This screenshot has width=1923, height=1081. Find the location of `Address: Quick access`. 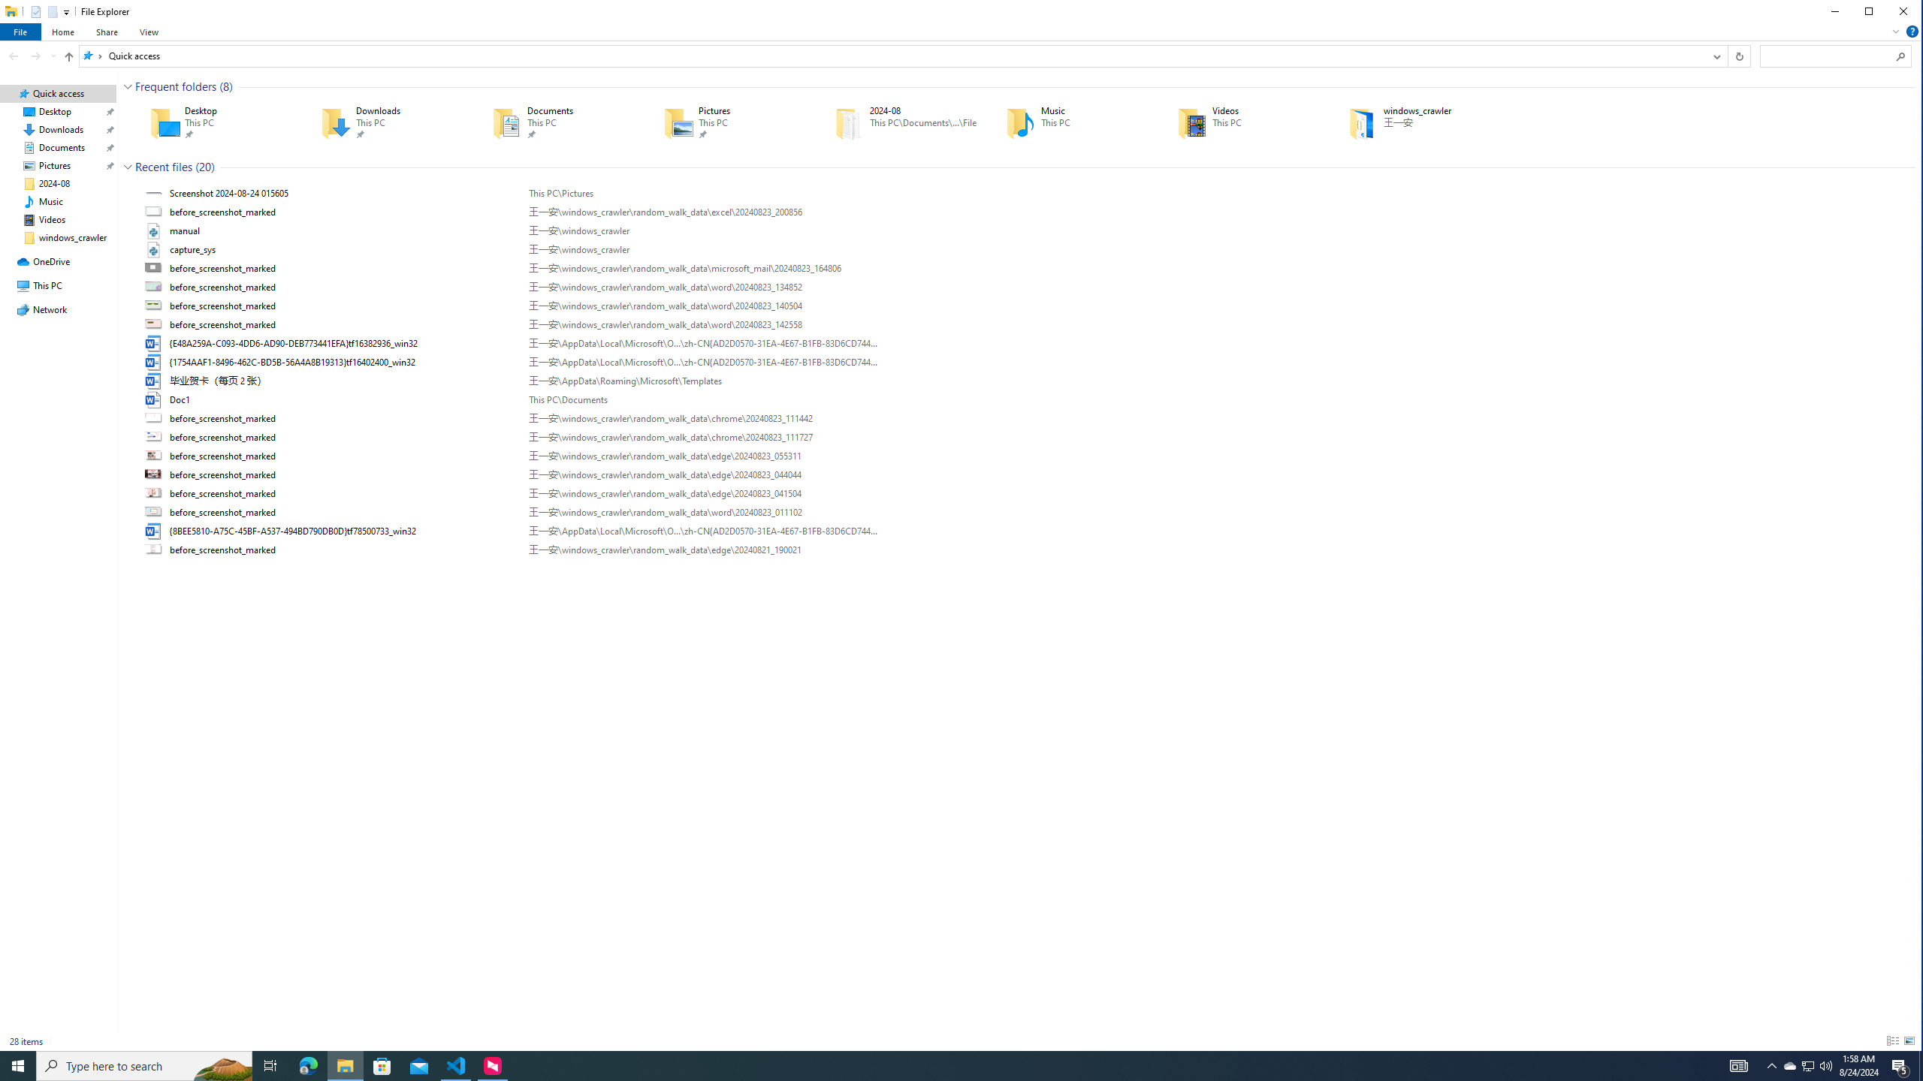

Address: Quick access is located at coordinates (892, 56).